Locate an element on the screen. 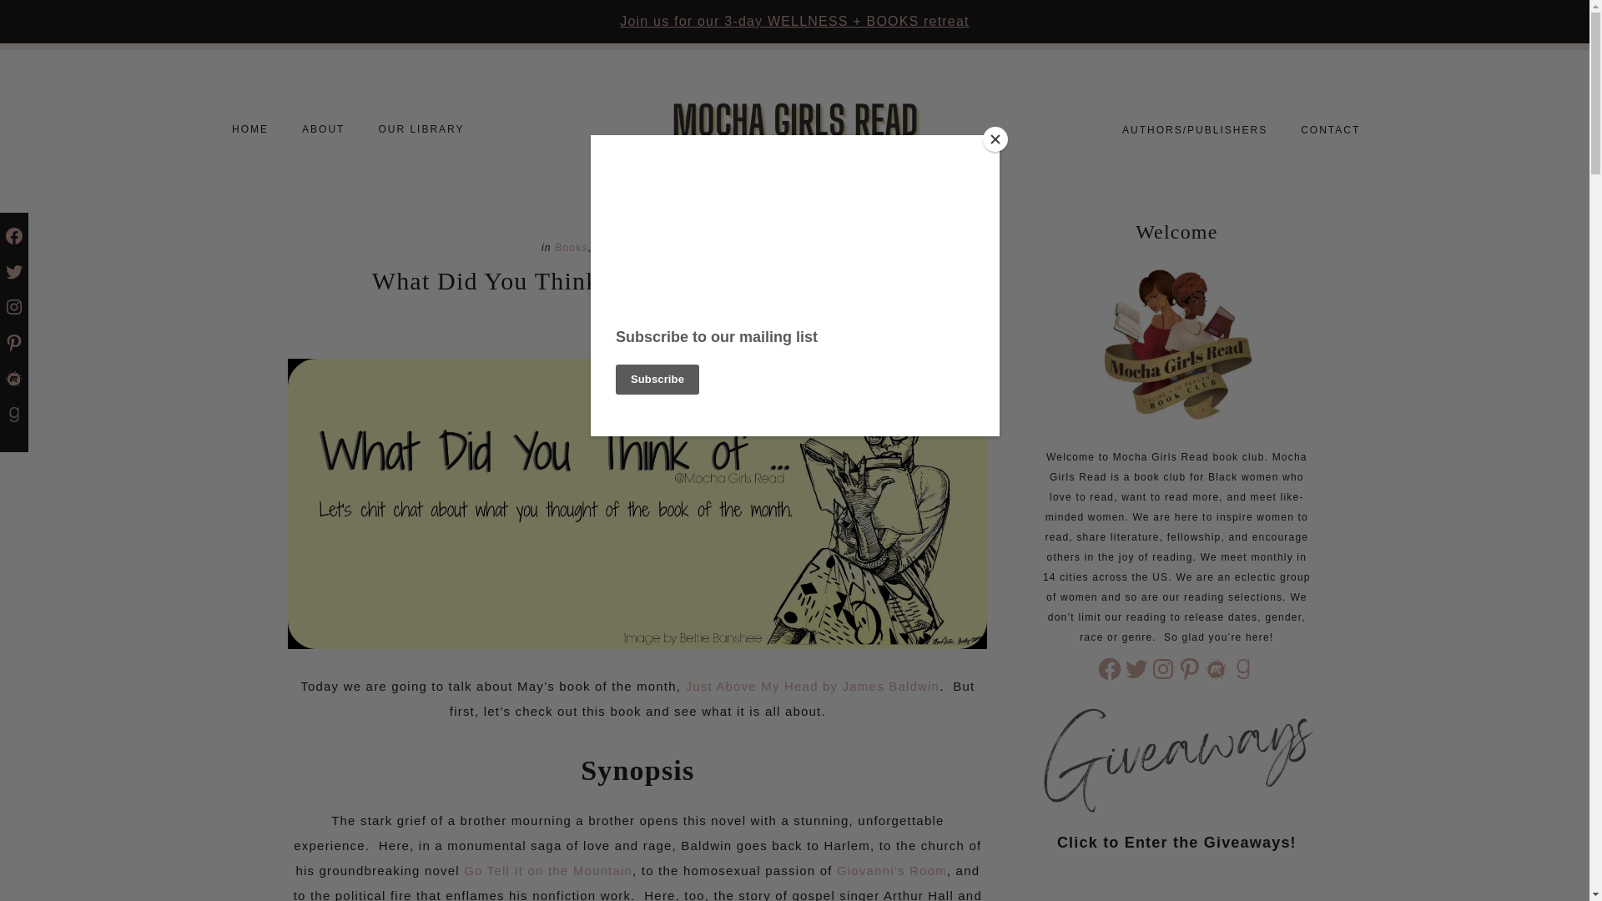 This screenshot has width=1602, height=901. Go Tell It on the Mountain is located at coordinates (548, 869).